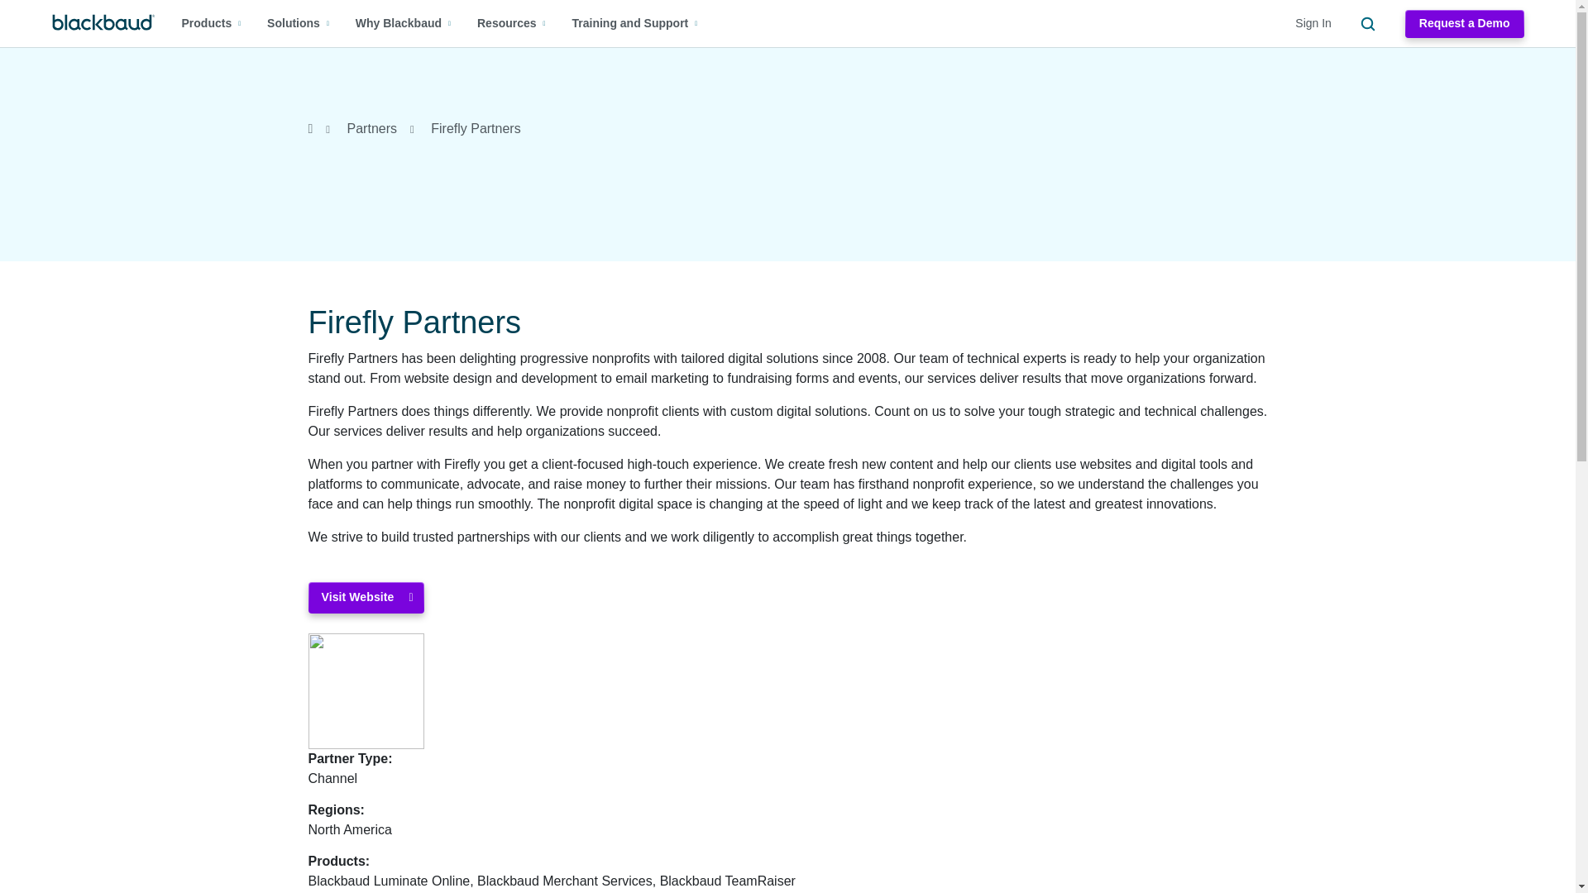  I want to click on Solutions, so click(298, 23).